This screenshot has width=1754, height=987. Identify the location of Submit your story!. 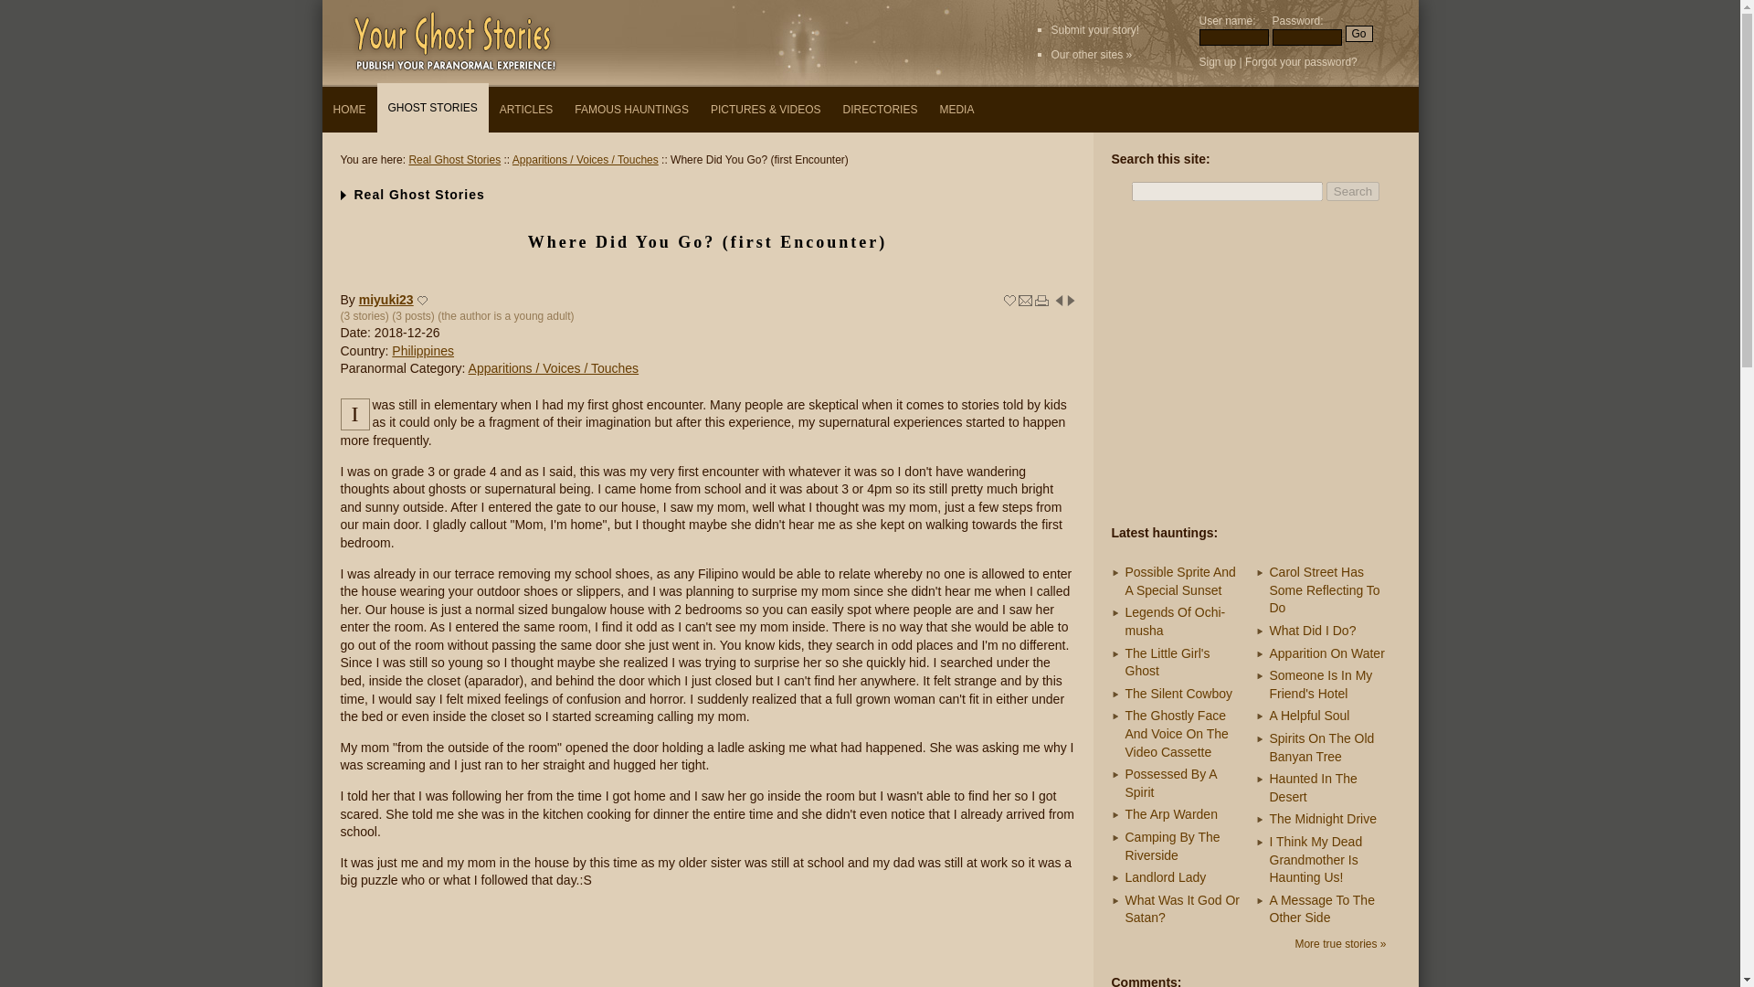
(1094, 29).